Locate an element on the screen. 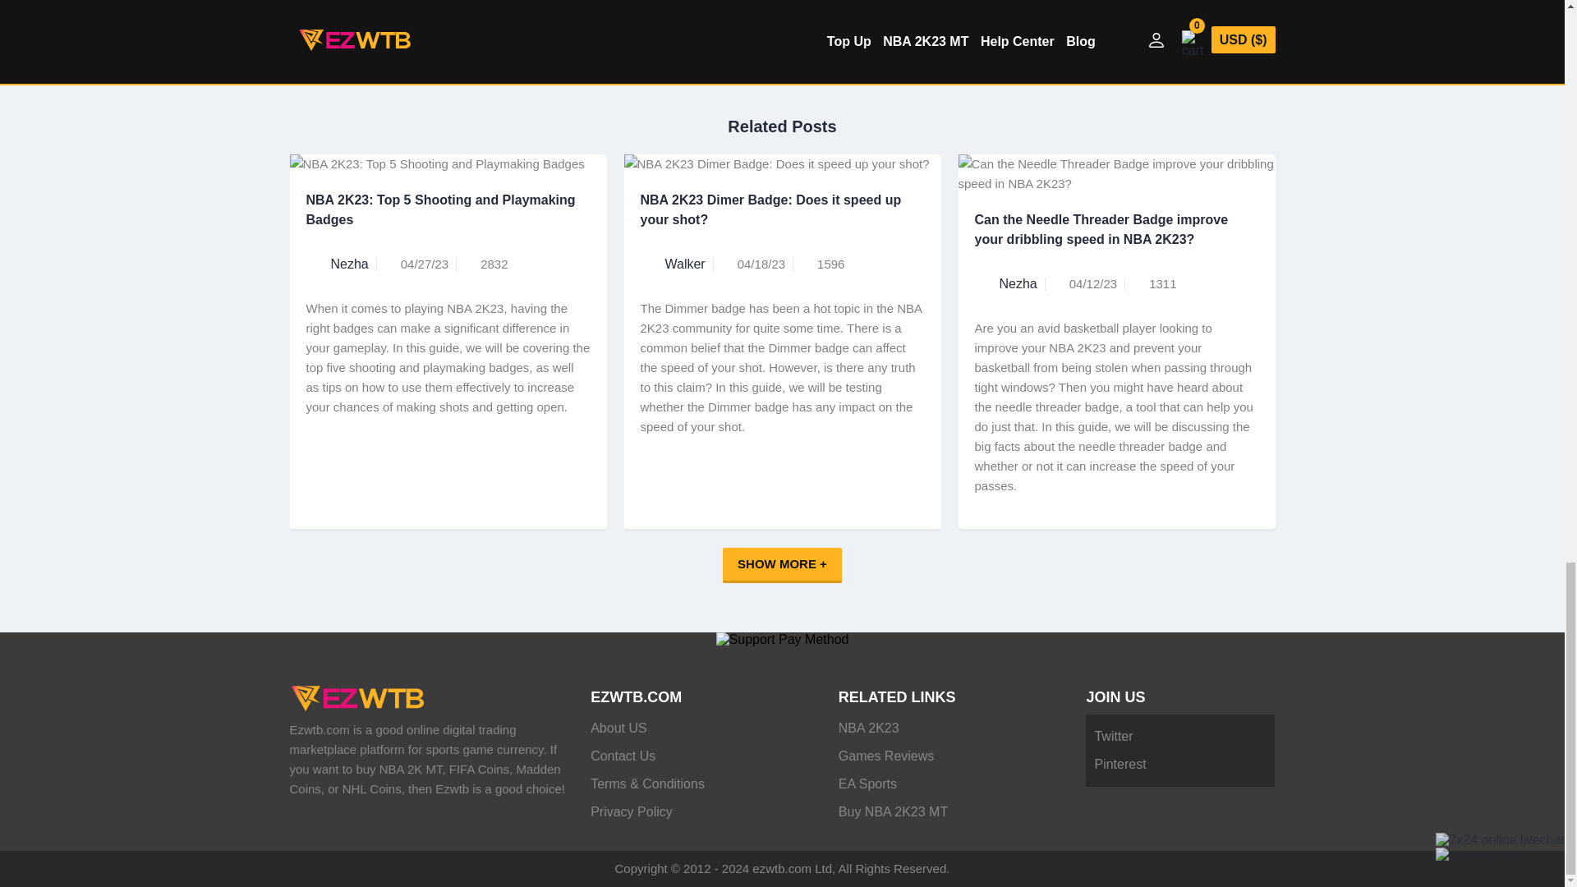  Nezha is located at coordinates (348, 264).